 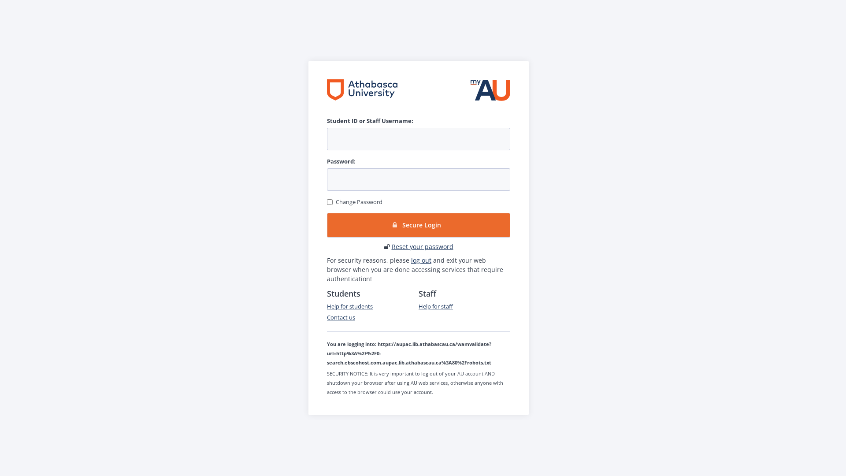 What do you see at coordinates (422, 247) in the screenshot?
I see `Reset your password` at bounding box center [422, 247].